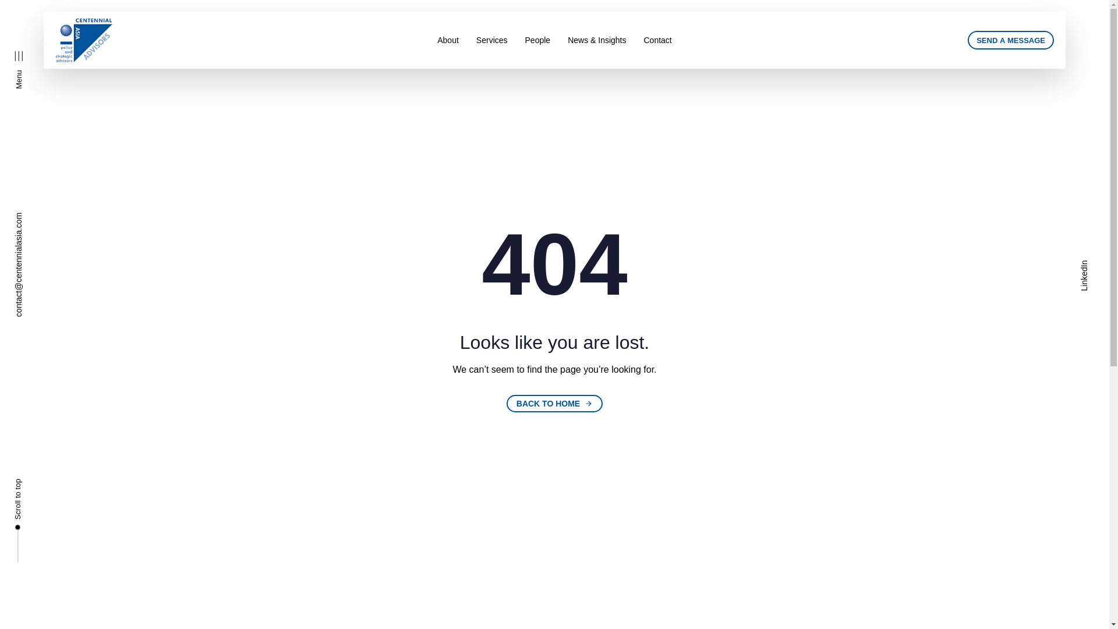  Describe the element at coordinates (1095, 264) in the screenshot. I see `Services` at that location.